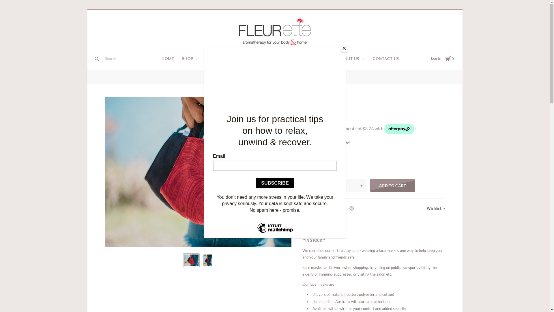 This screenshot has width=554, height=312. Describe the element at coordinates (338, 142) in the screenshot. I see `leave a review` at that location.